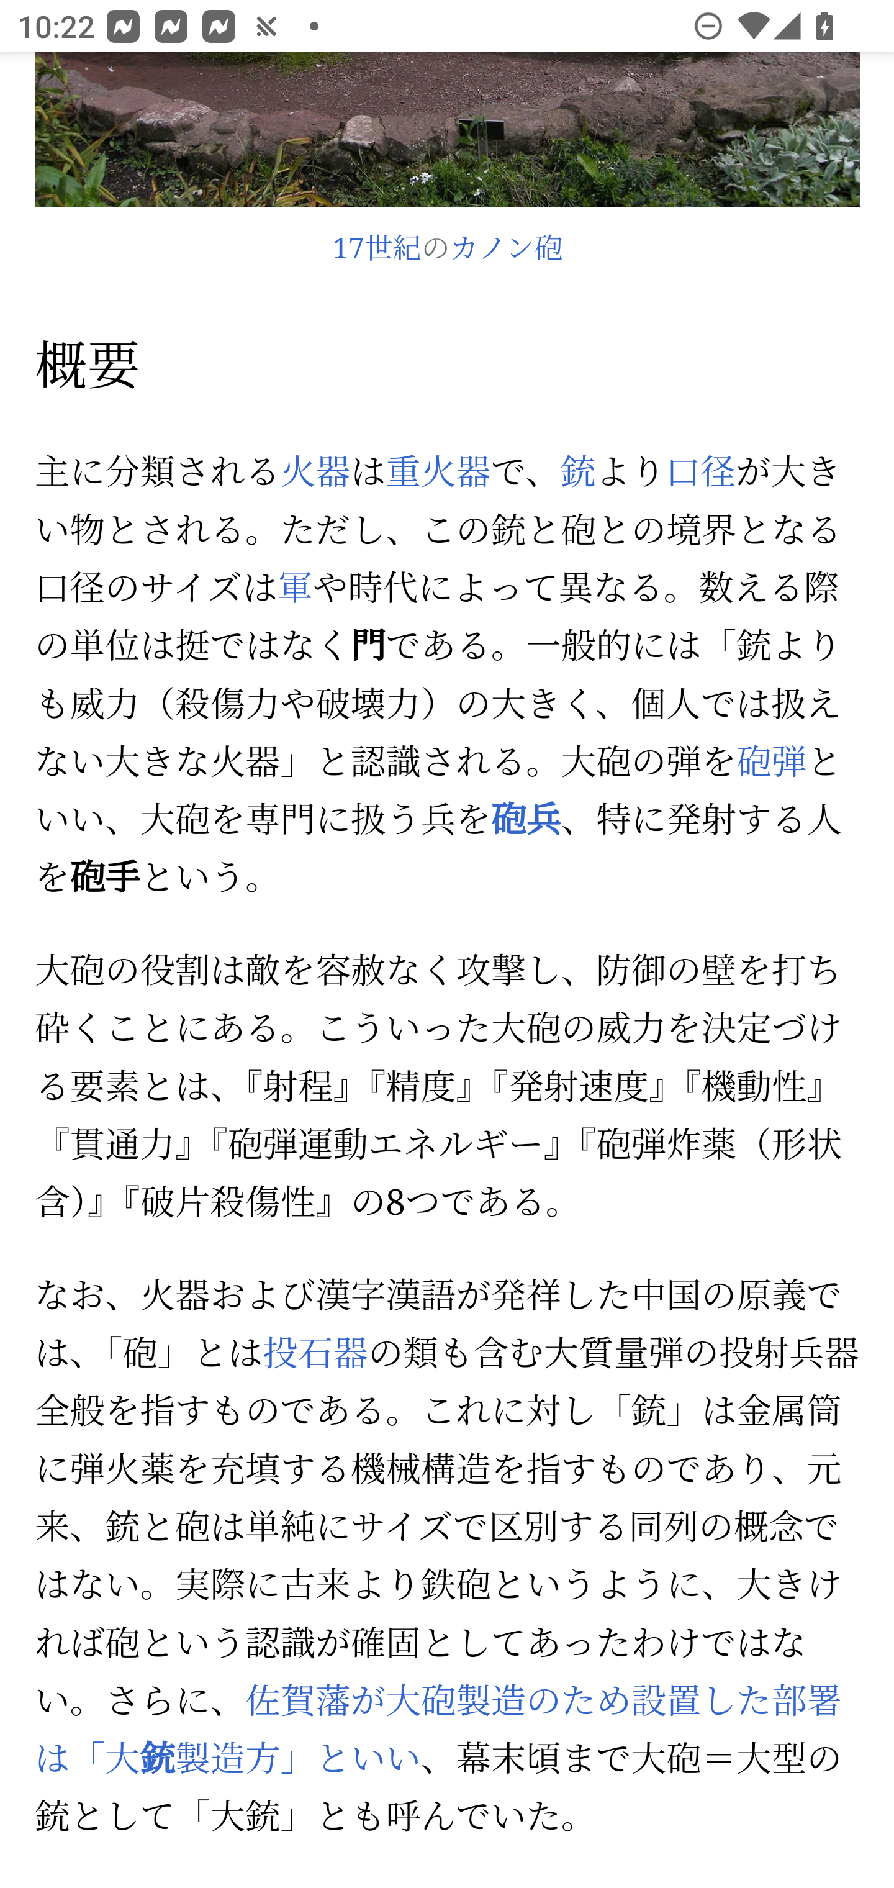  I want to click on 口径, so click(700, 473).